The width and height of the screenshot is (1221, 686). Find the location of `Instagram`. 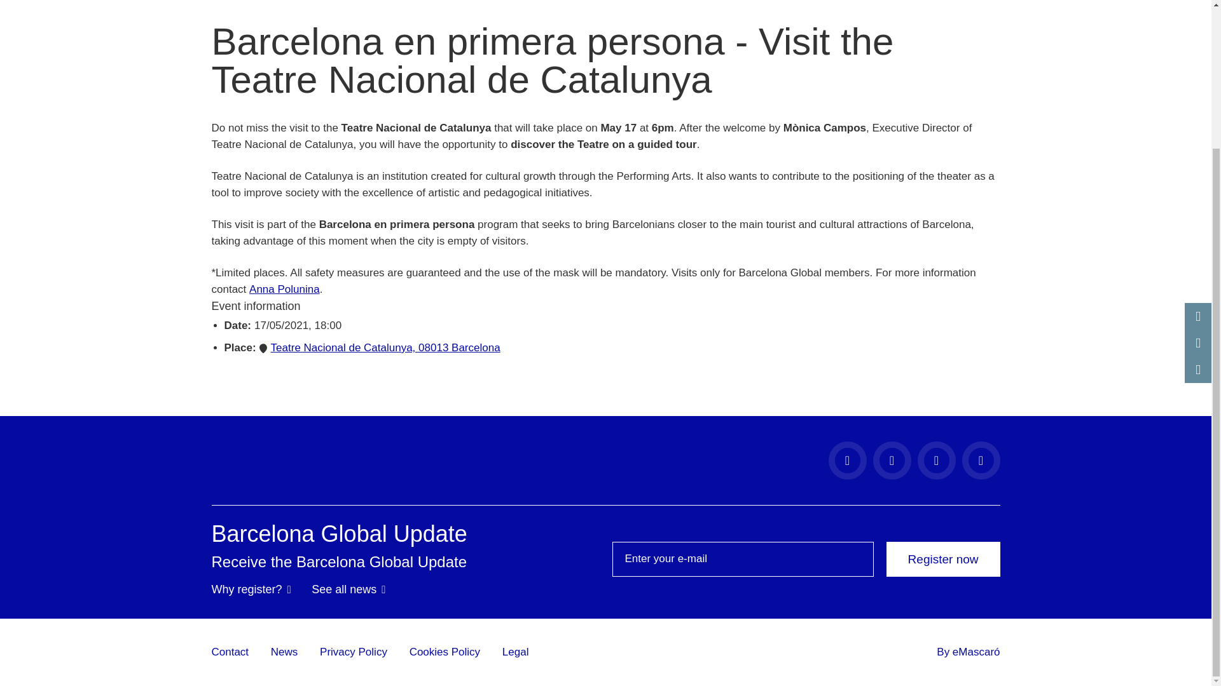

Instagram is located at coordinates (892, 460).